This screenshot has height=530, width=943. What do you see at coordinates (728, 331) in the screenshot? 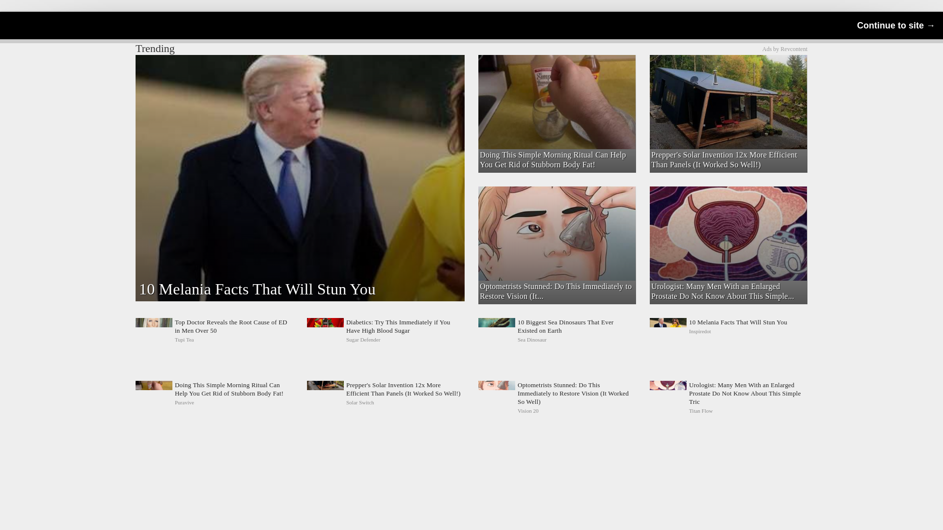
I see `10 Melania Facts That Will Stun You` at bounding box center [728, 331].